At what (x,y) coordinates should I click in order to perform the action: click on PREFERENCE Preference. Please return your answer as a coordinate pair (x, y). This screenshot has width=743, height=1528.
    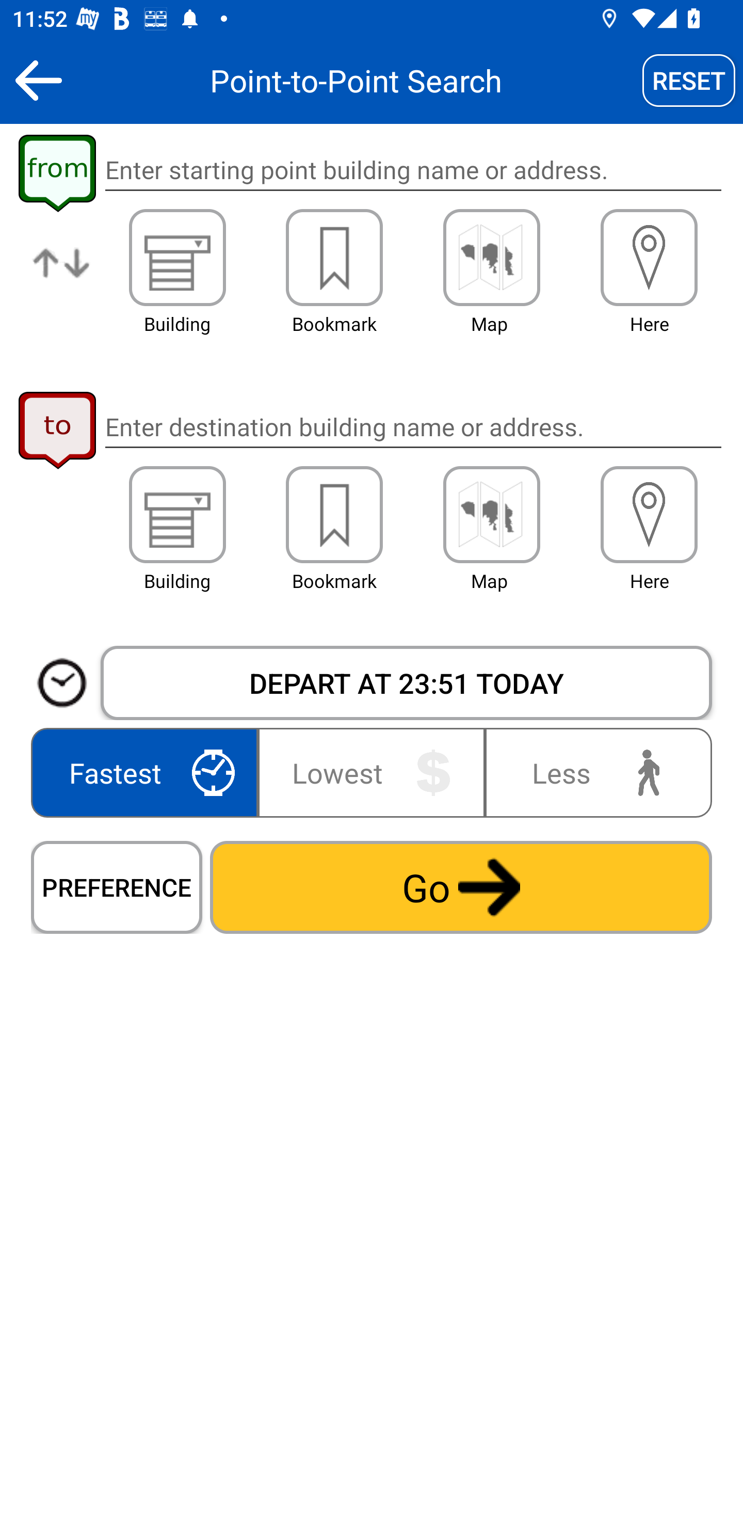
    Looking at the image, I should click on (117, 887).